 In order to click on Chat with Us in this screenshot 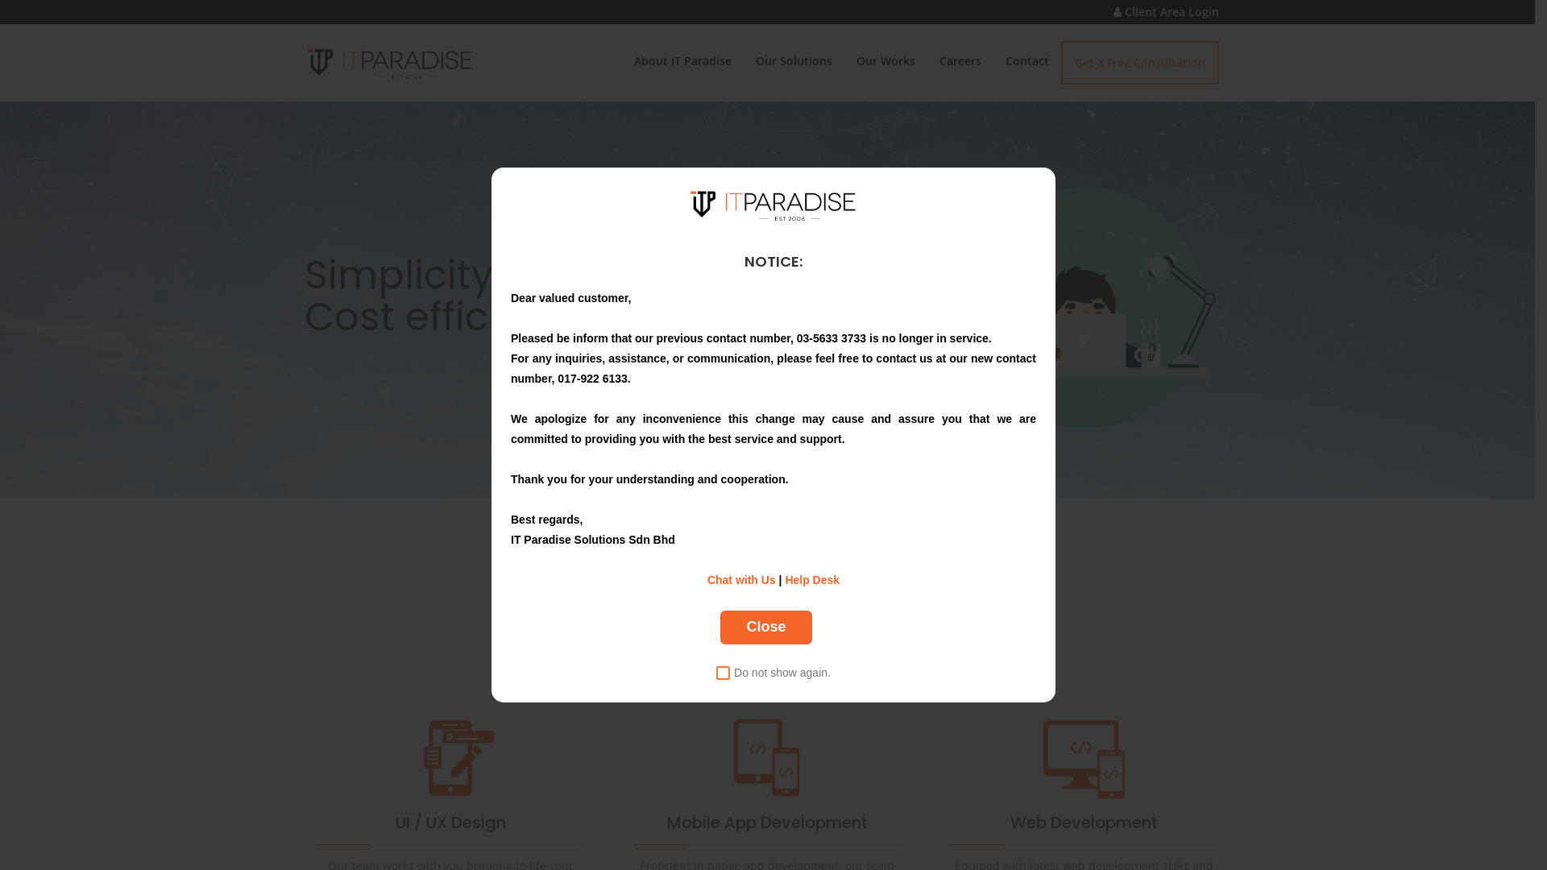, I will do `click(741, 580)`.